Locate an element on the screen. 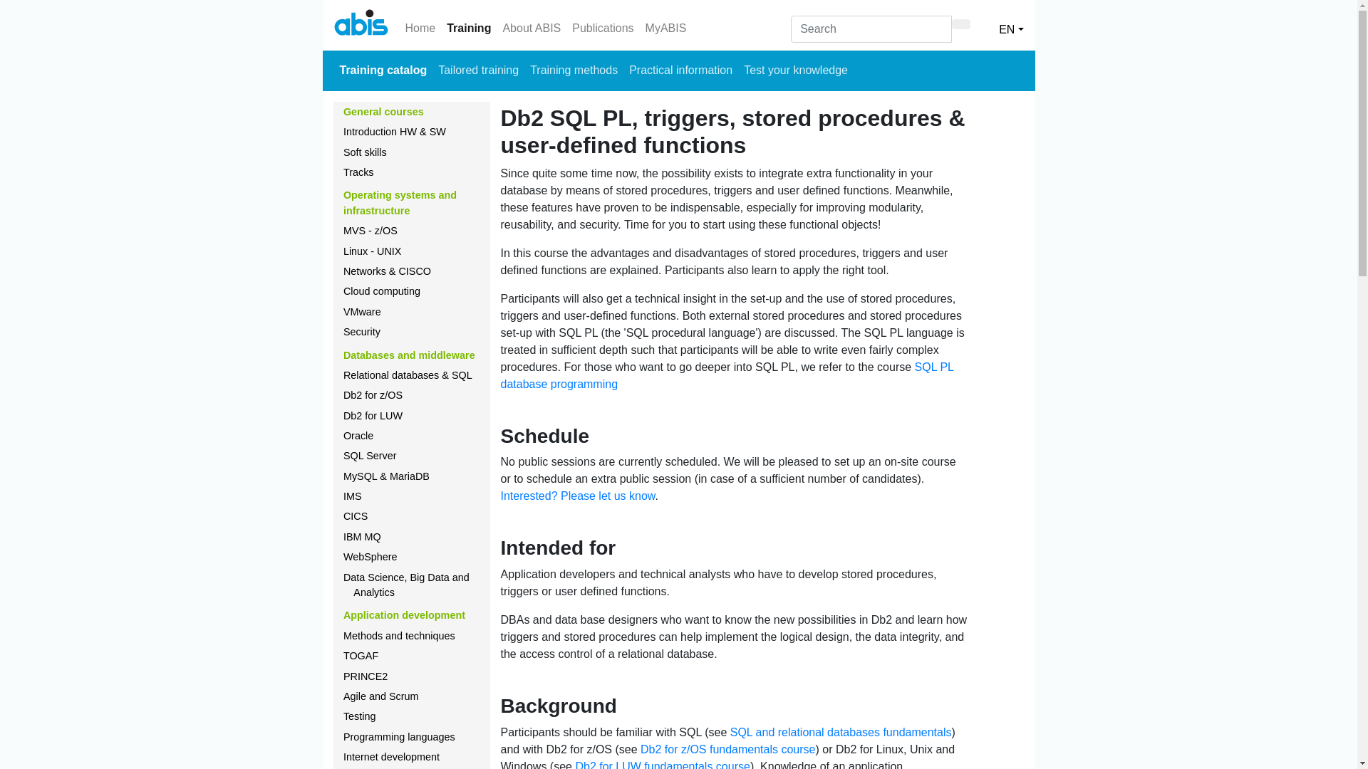 This screenshot has height=769, width=1368. Publications is located at coordinates (603, 28).